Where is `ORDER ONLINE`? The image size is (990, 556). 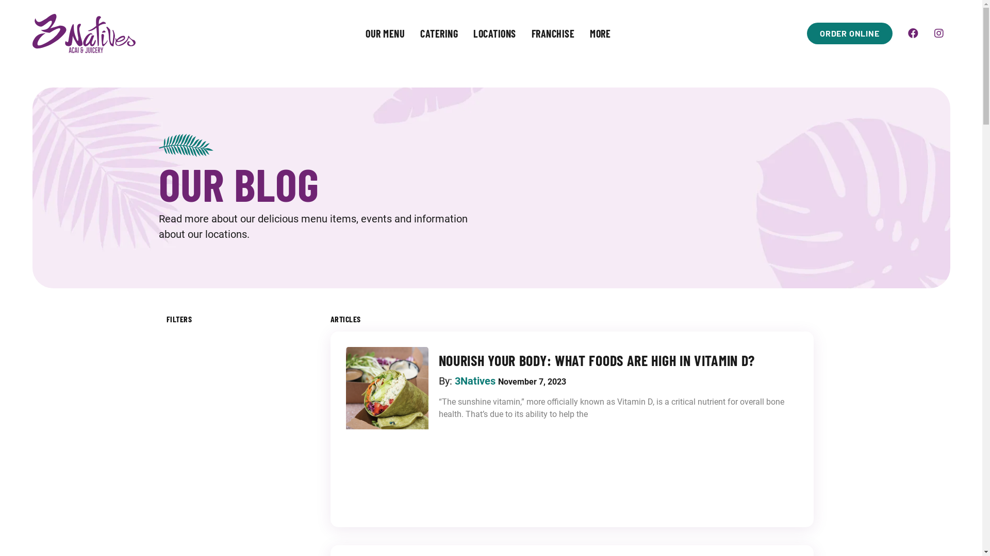 ORDER ONLINE is located at coordinates (850, 33).